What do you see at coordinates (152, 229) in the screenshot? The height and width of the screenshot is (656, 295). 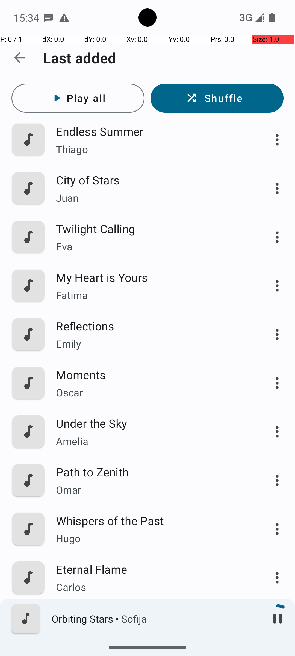 I see `Twilight Calling` at bounding box center [152, 229].